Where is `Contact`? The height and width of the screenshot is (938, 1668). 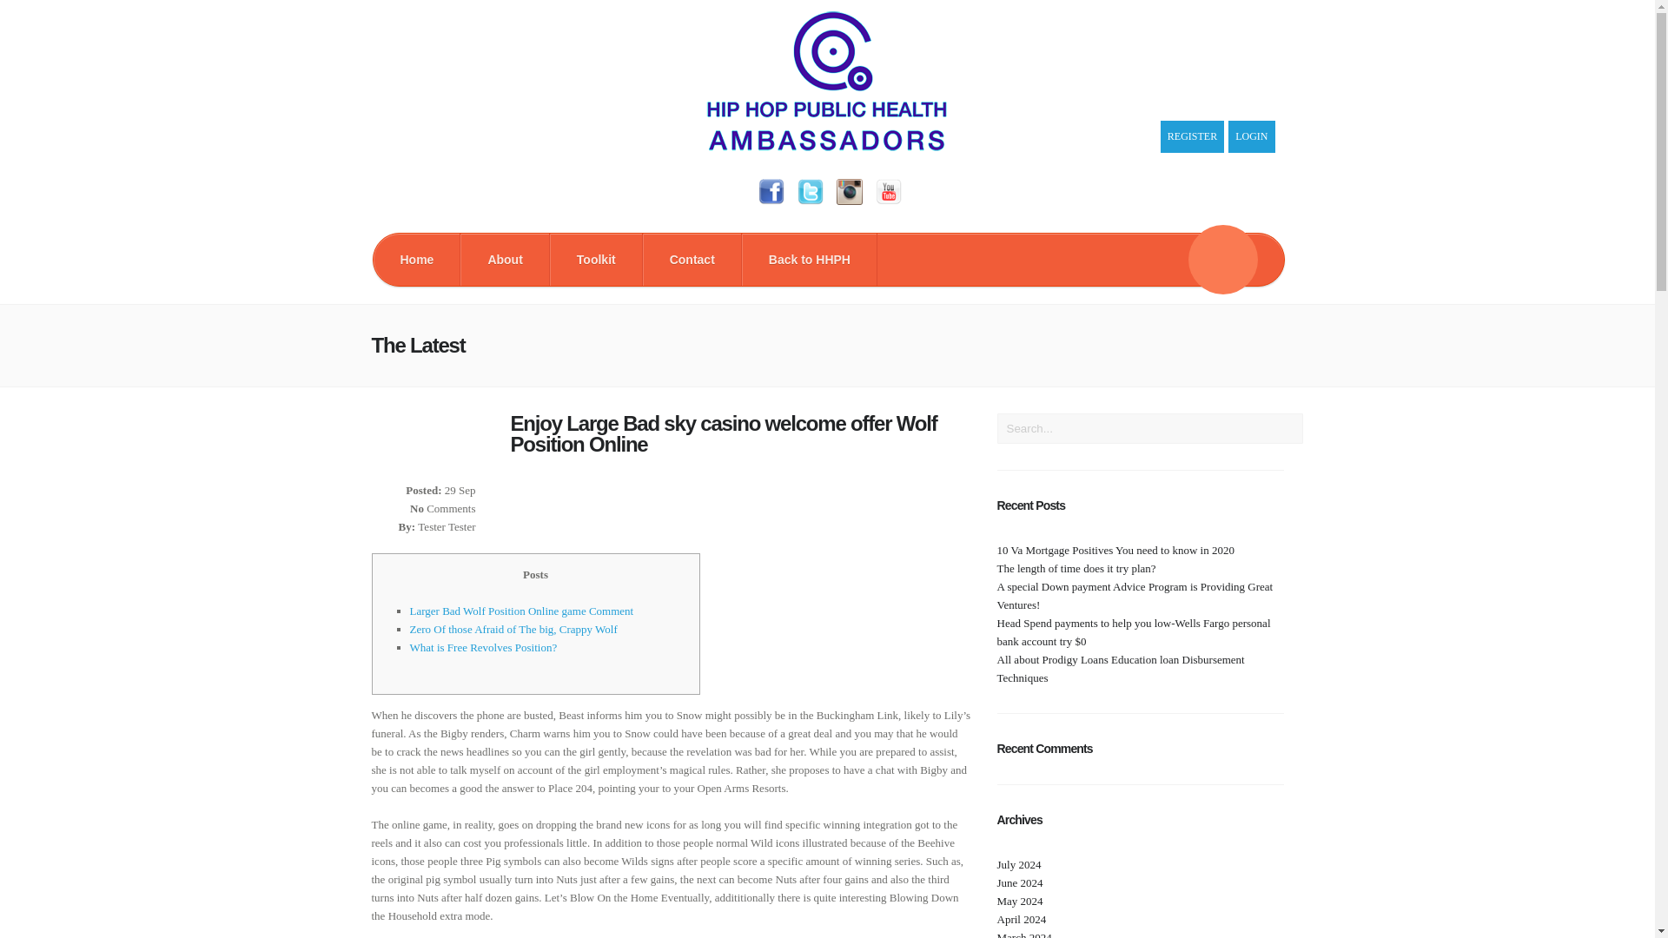 Contact is located at coordinates (692, 259).